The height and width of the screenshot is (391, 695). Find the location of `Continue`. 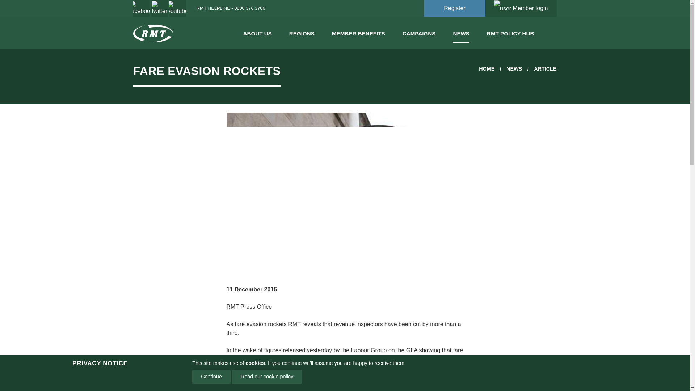

Continue is located at coordinates (211, 377).